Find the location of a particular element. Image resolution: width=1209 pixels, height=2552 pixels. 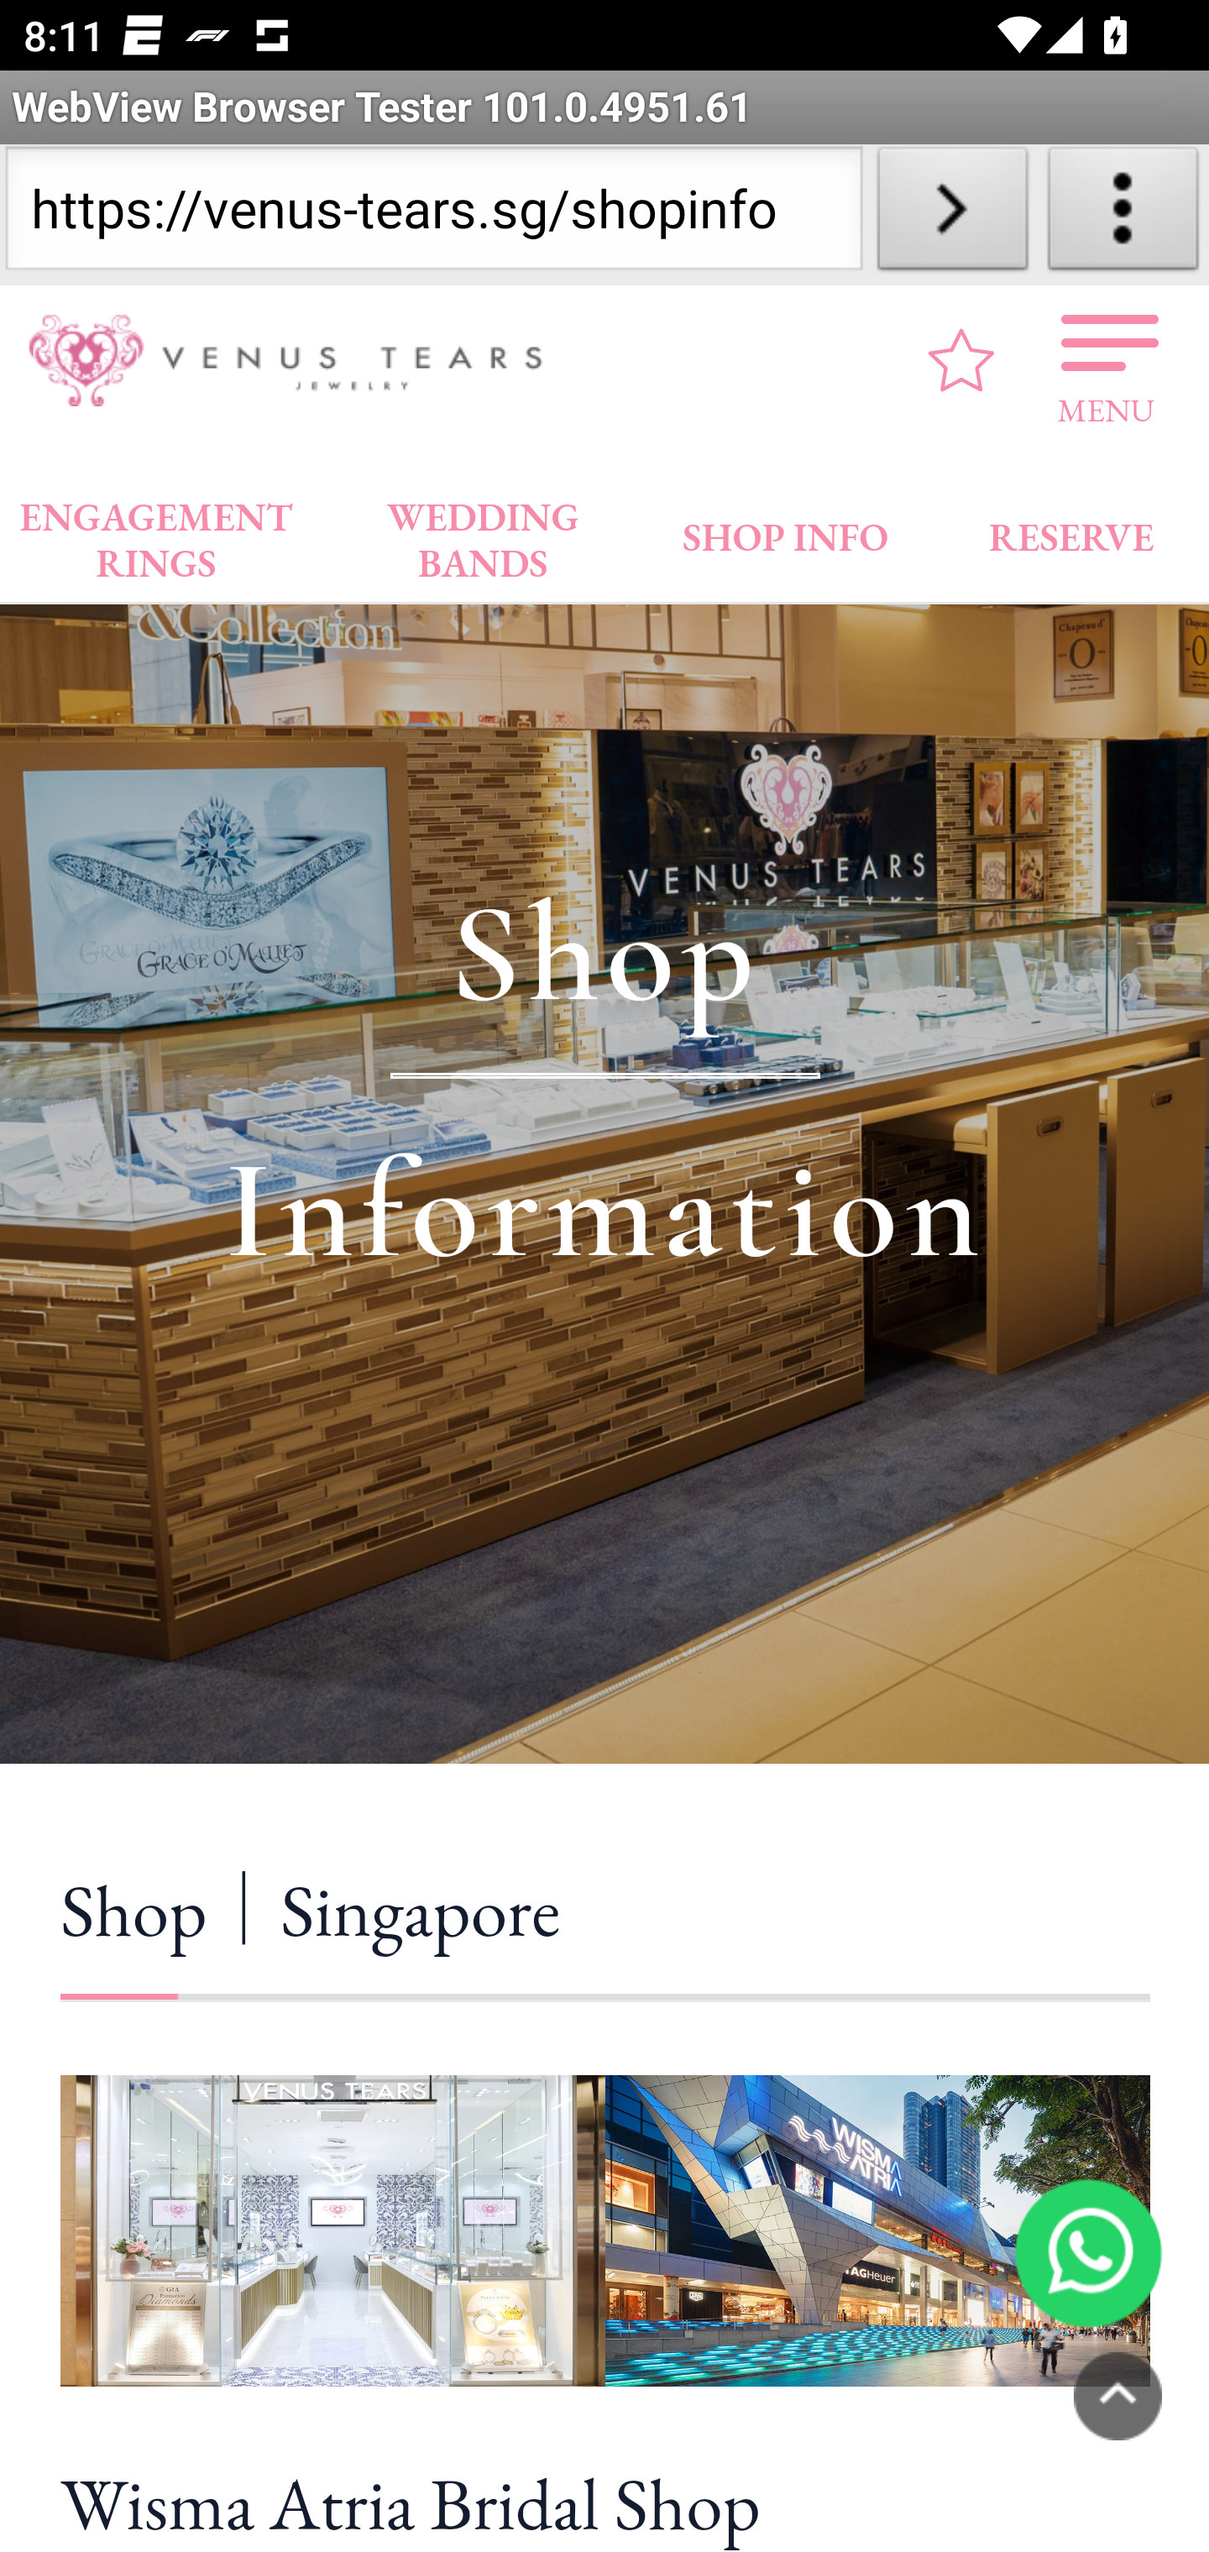

MENU is located at coordinates (1107, 359).